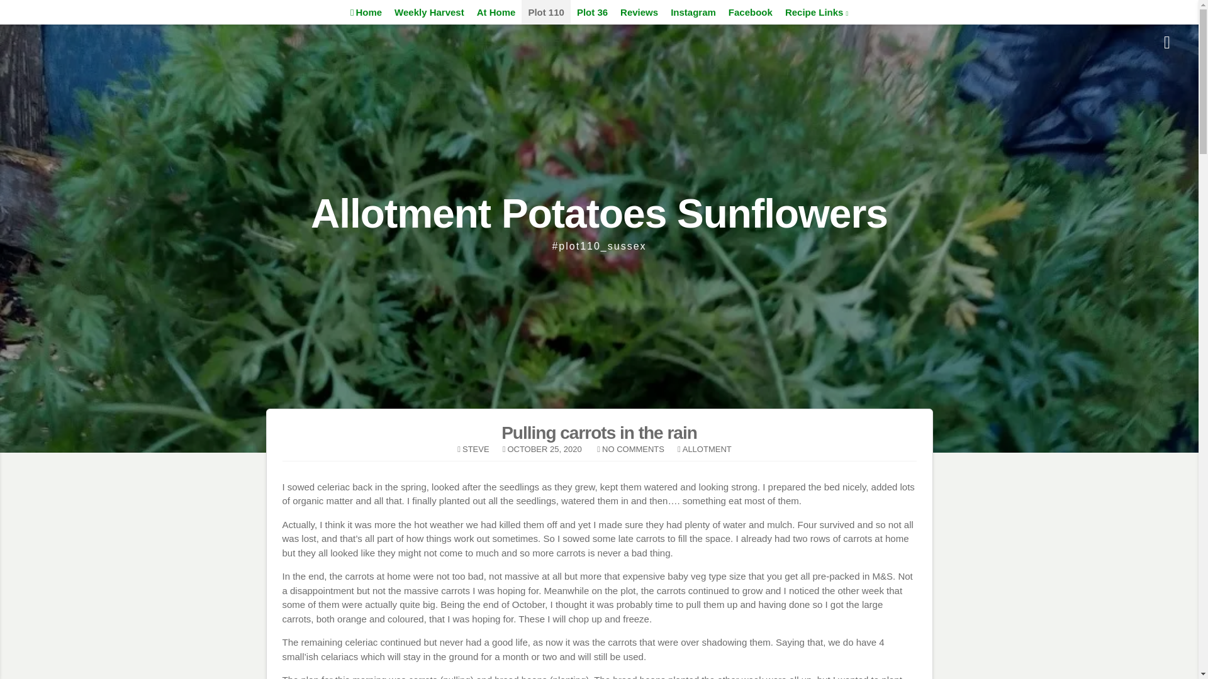 This screenshot has width=1208, height=679. What do you see at coordinates (544, 449) in the screenshot?
I see `OCTOBER 25, 2020` at bounding box center [544, 449].